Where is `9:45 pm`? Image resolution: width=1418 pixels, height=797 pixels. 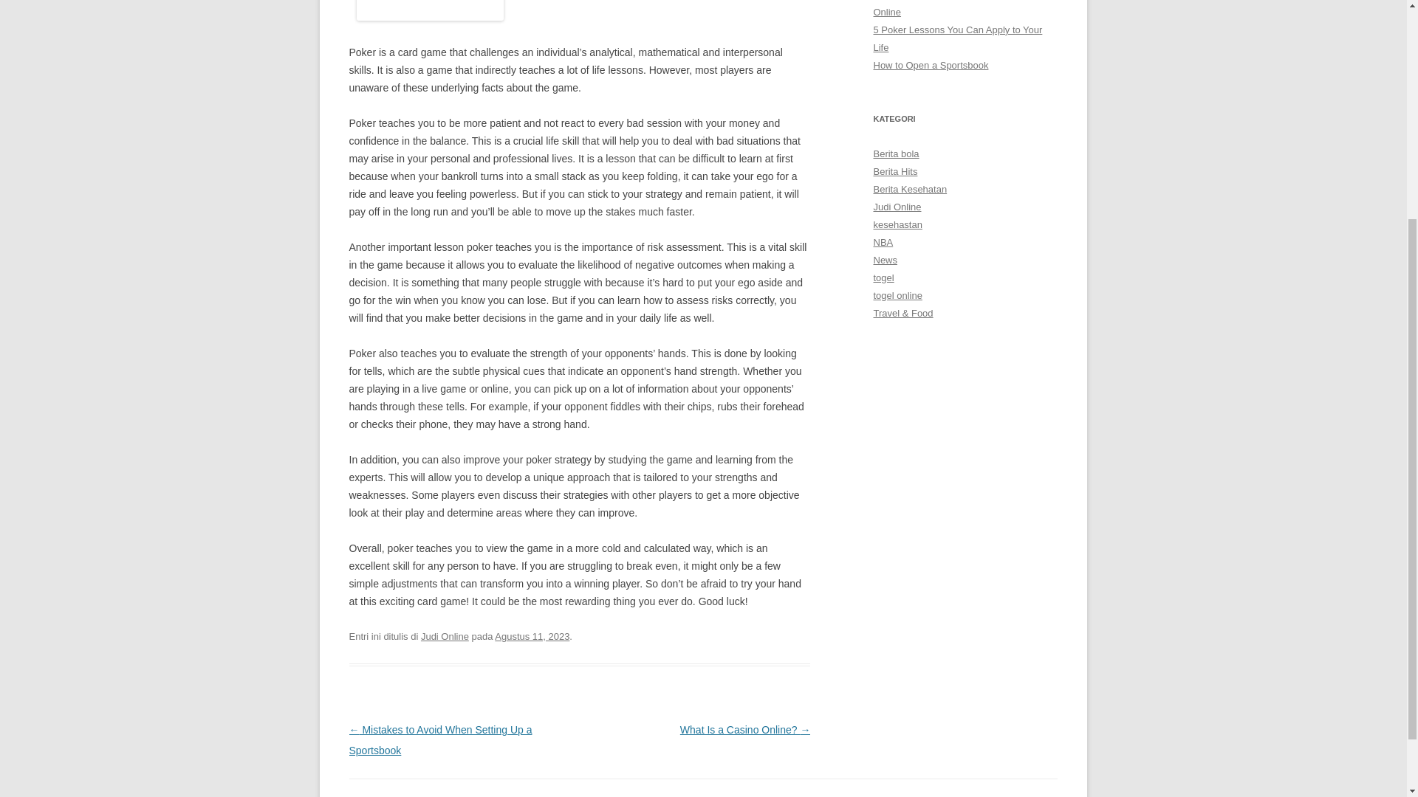
9:45 pm is located at coordinates (532, 636).